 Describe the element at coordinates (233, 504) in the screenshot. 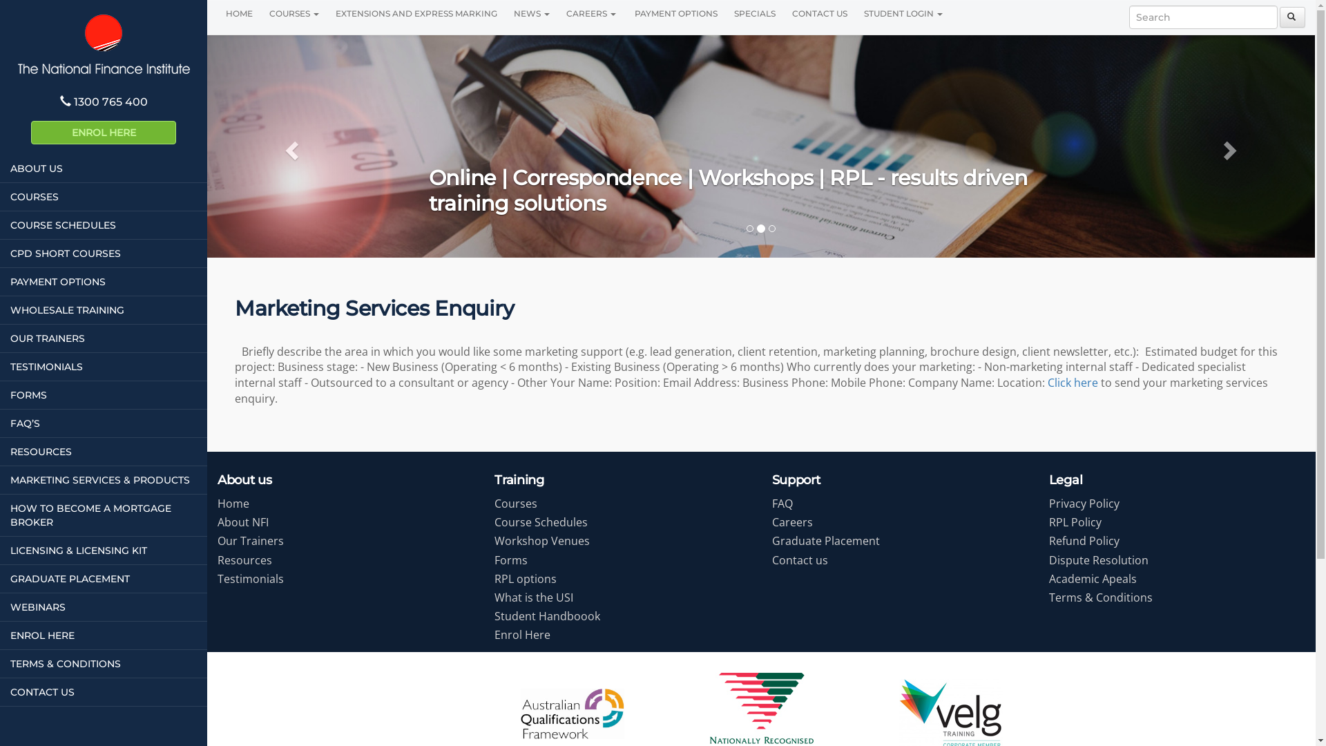

I see `Home` at that location.